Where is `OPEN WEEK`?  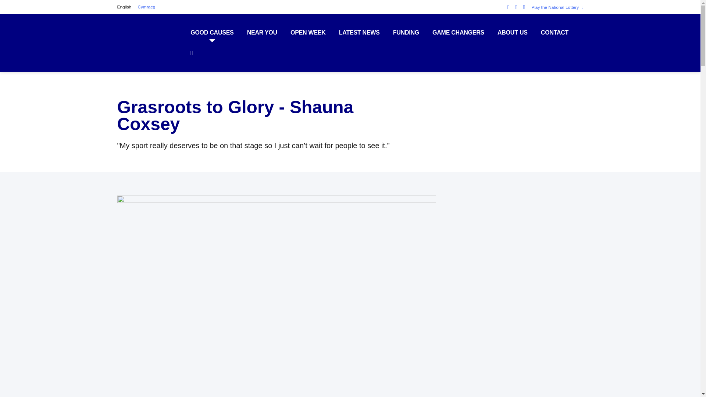
OPEN WEEK is located at coordinates (308, 32).